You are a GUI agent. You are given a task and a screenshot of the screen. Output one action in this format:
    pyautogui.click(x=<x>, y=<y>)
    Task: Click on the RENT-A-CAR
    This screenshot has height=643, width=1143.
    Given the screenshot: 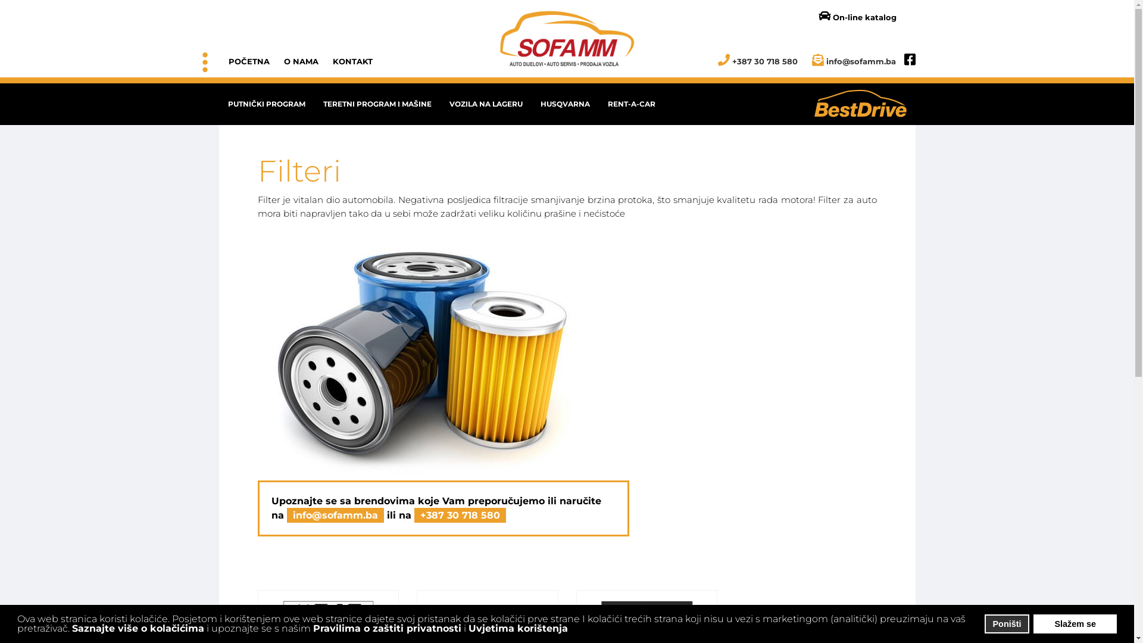 What is the action you would take?
    pyautogui.click(x=632, y=104)
    